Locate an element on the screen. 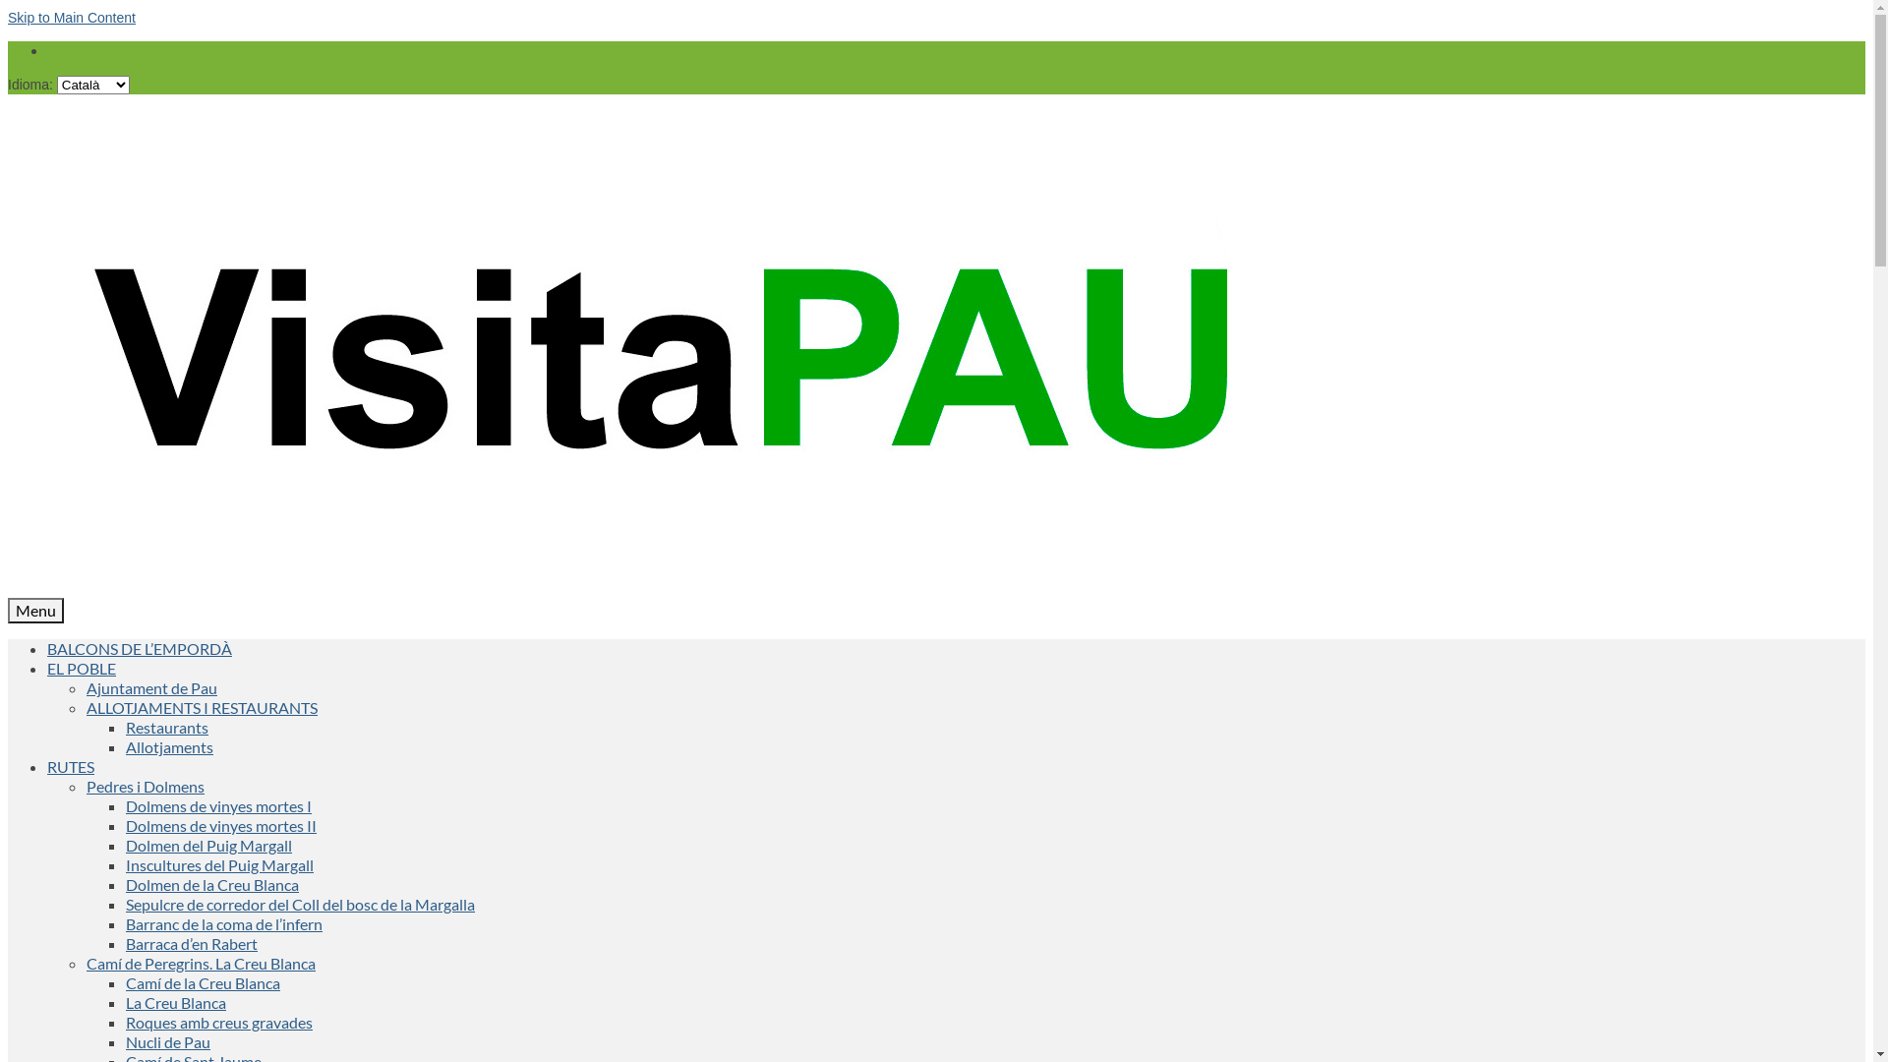  Sepulcre de corredor del Coll del bosc de la Margalla is located at coordinates (301, 905).